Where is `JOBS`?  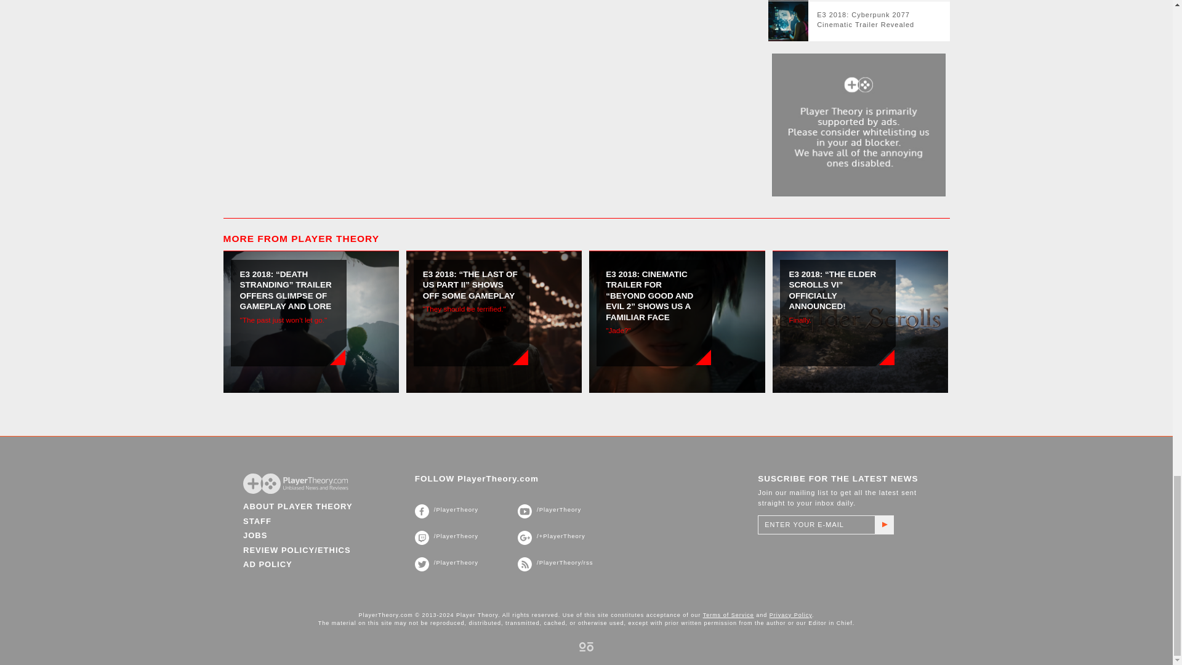 JOBS is located at coordinates (255, 534).